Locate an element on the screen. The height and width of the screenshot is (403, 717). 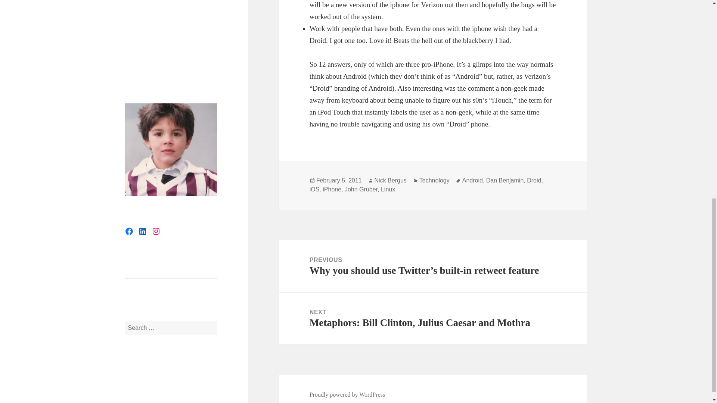
Dan Benjamin is located at coordinates (505, 181).